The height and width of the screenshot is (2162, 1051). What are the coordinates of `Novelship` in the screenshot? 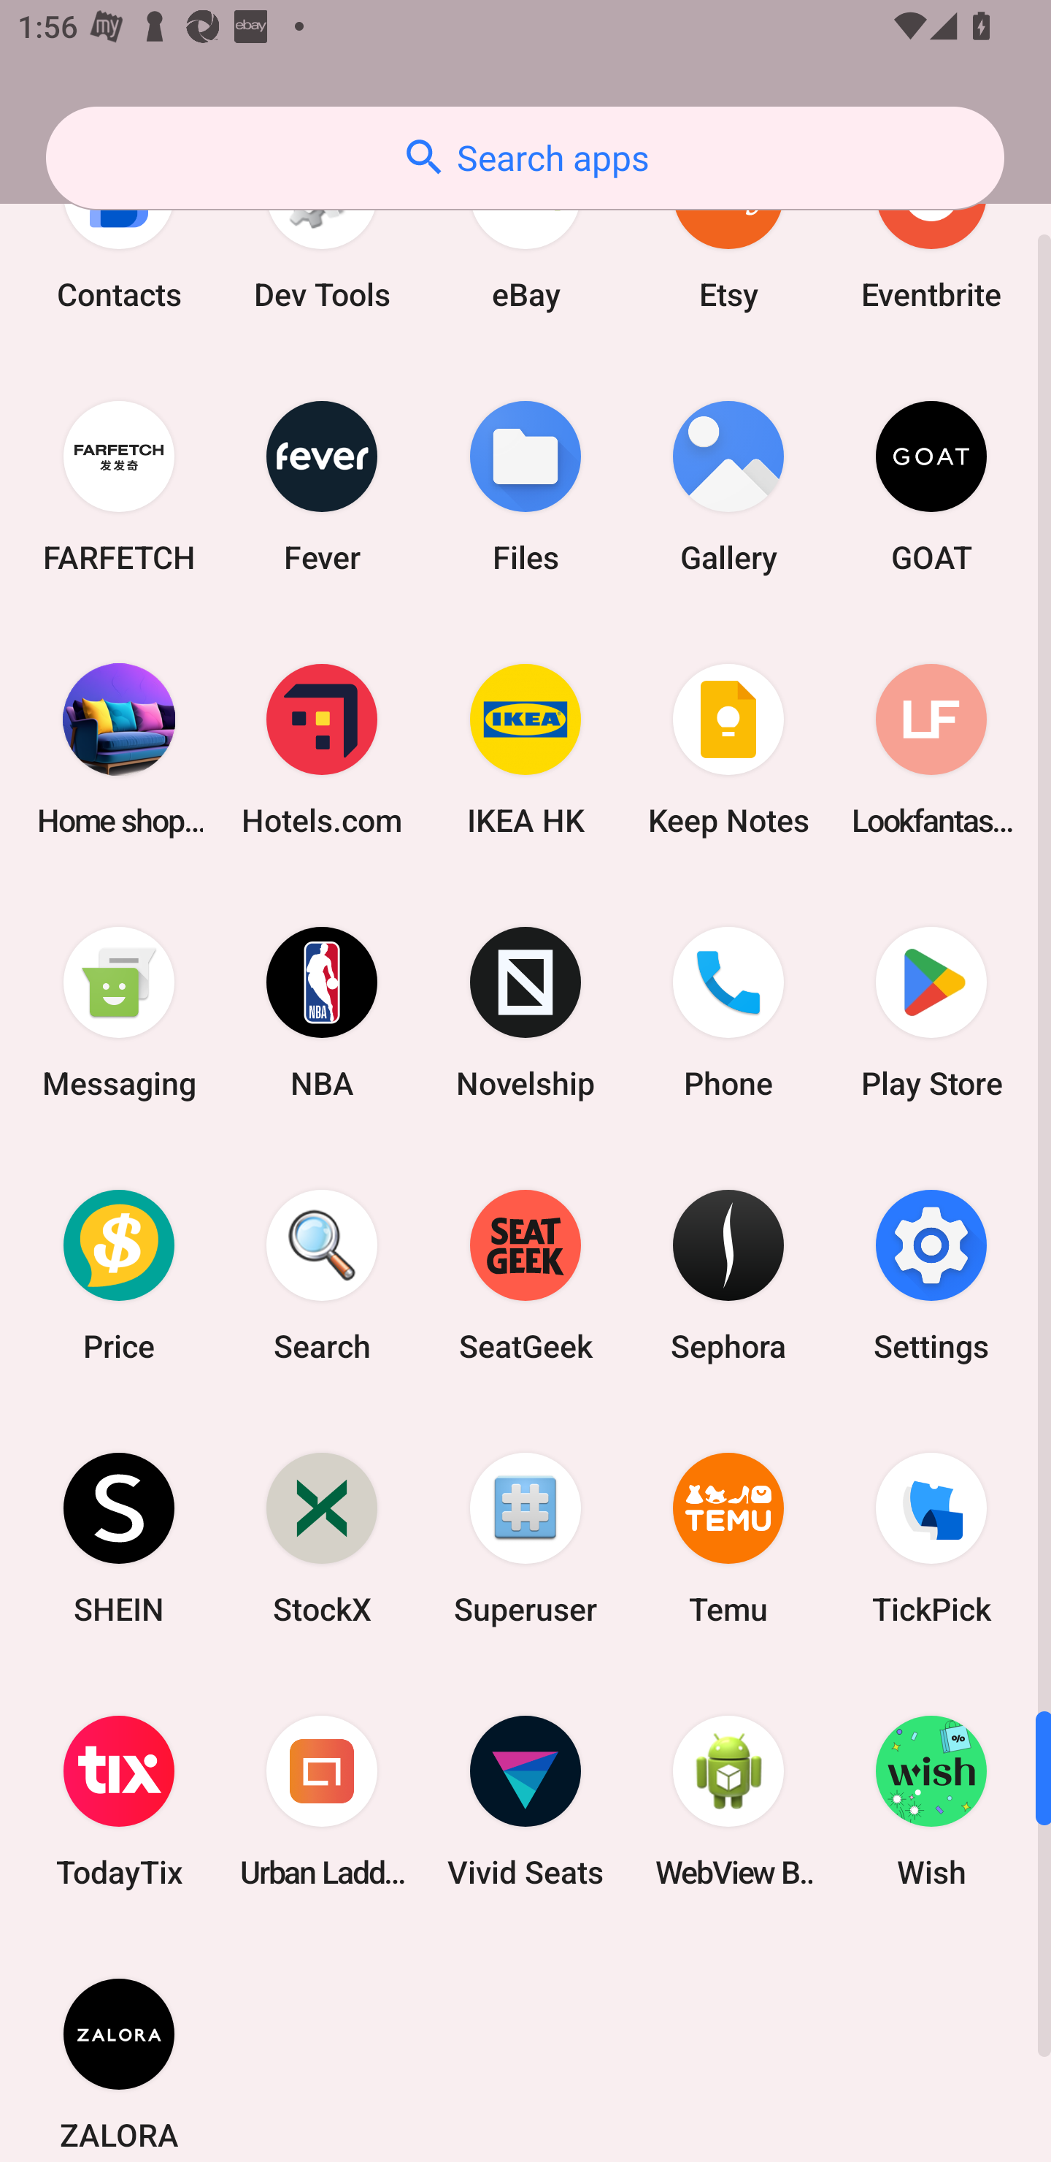 It's located at (525, 1011).